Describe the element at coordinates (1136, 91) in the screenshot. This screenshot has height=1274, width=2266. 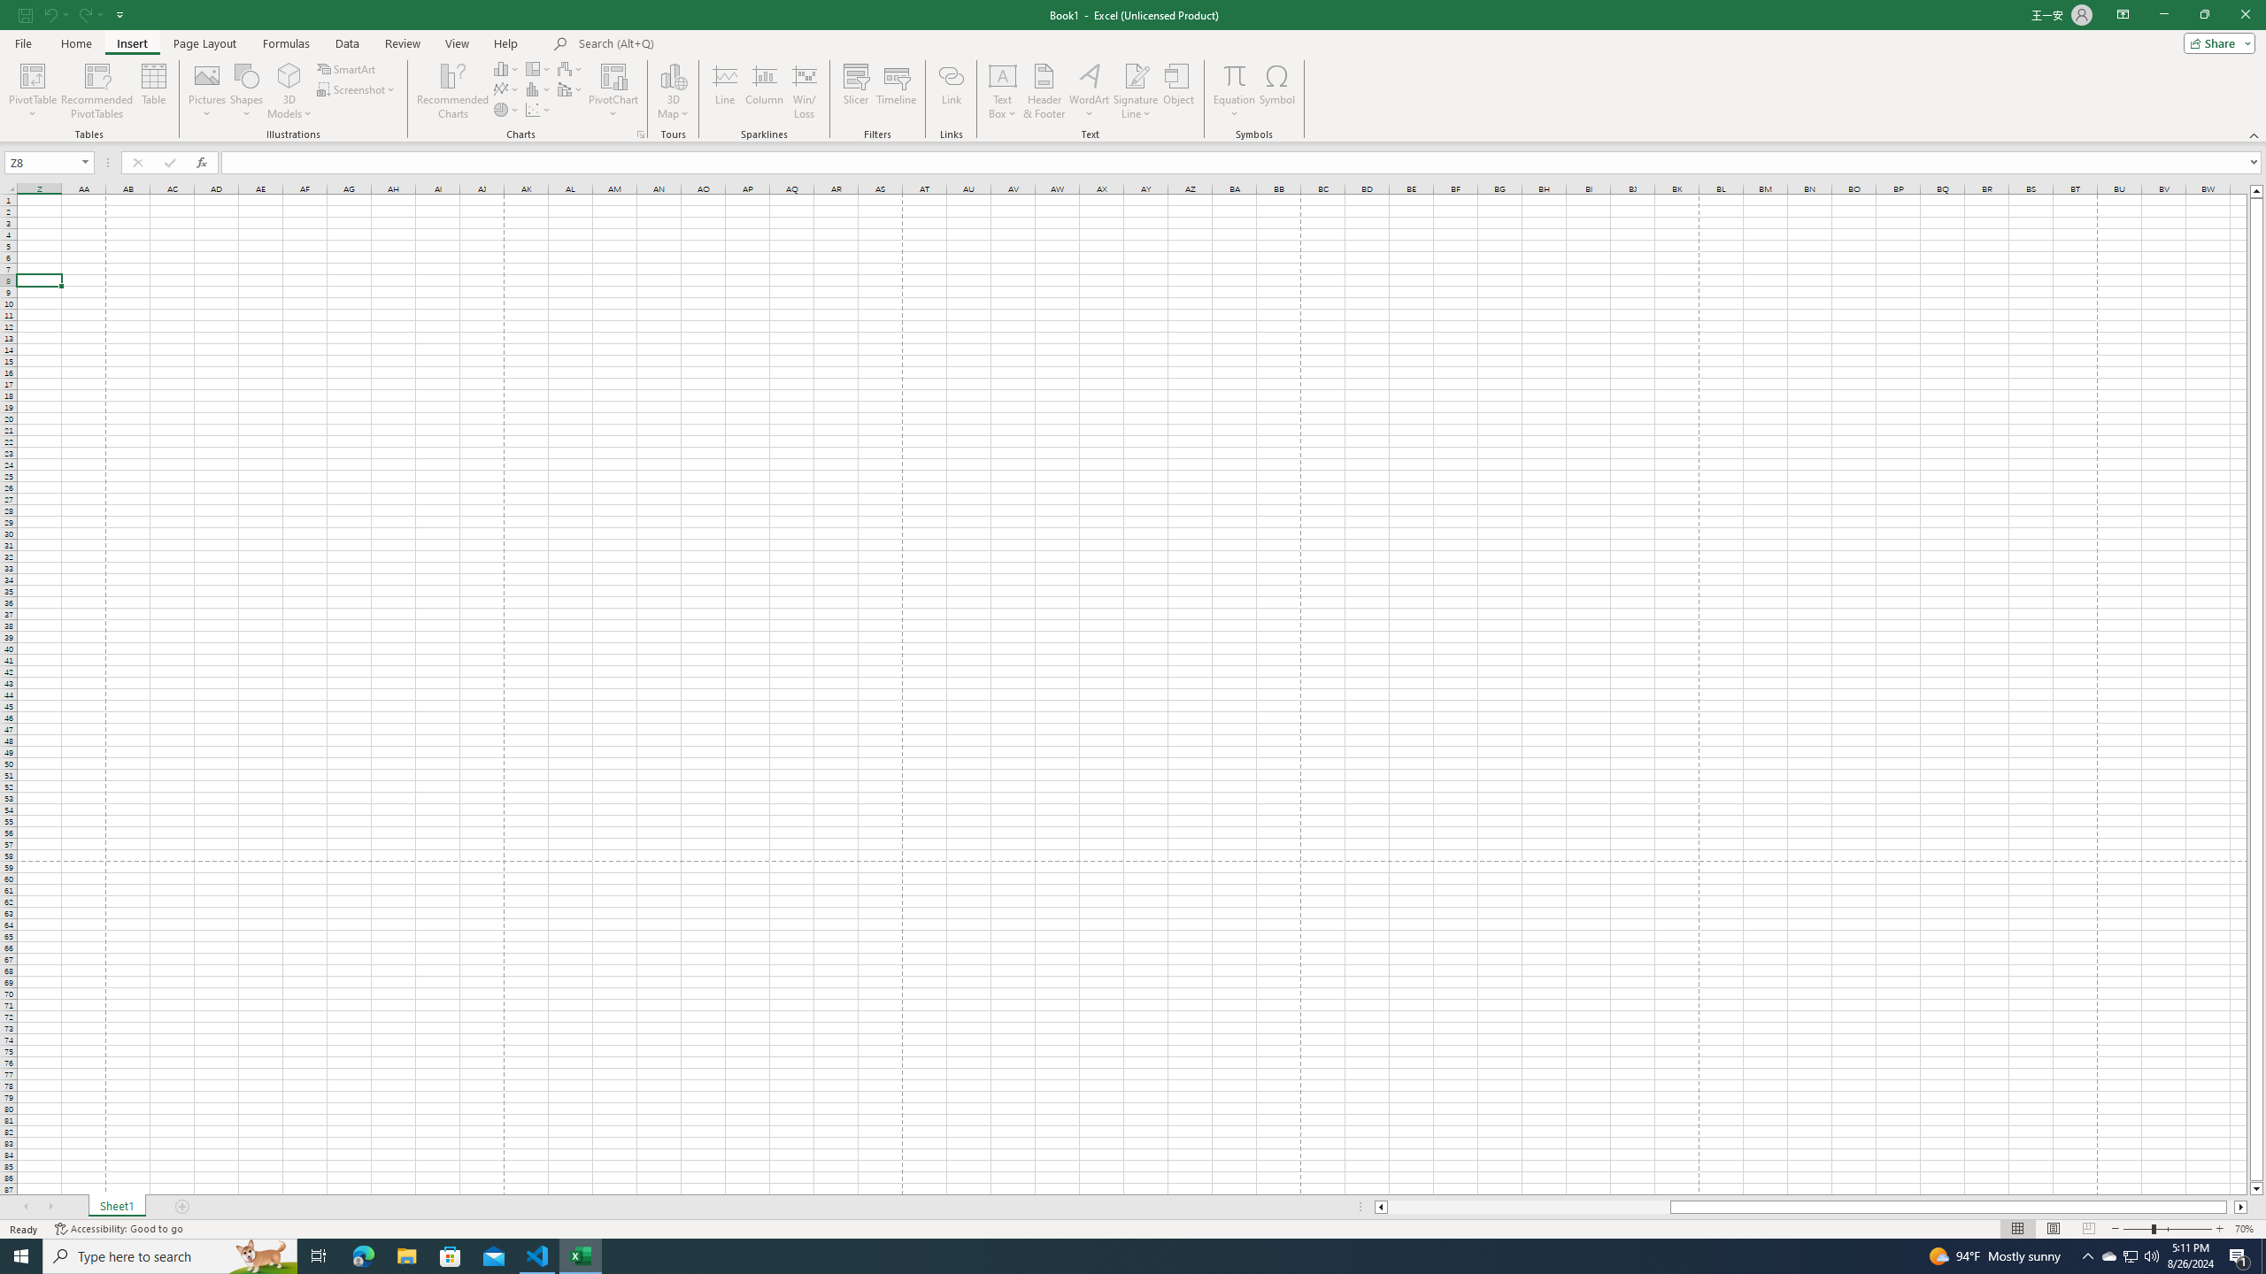
I see `Signature Line` at that location.